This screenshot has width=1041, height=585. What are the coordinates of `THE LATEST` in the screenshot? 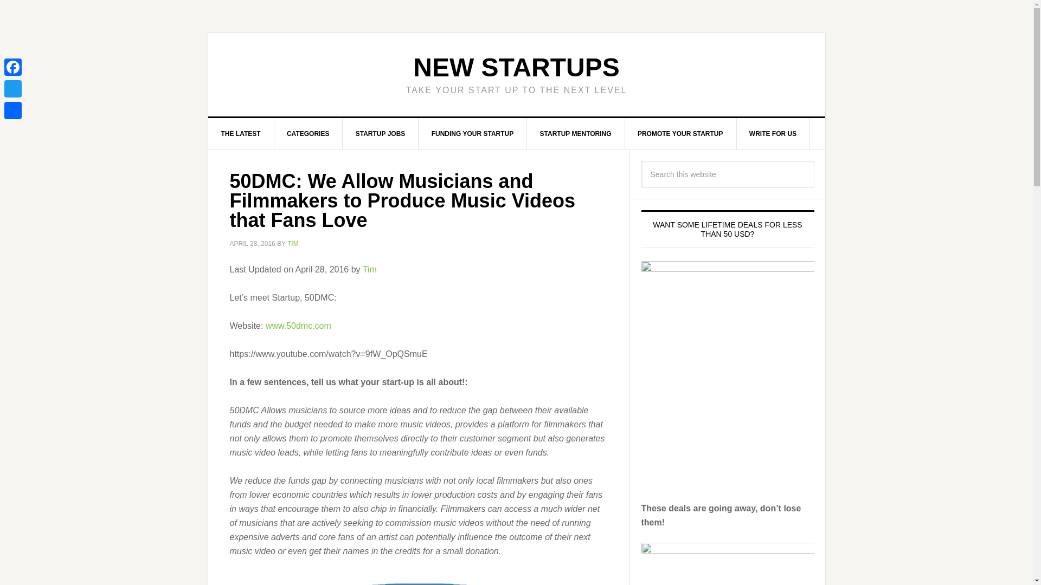 It's located at (241, 134).